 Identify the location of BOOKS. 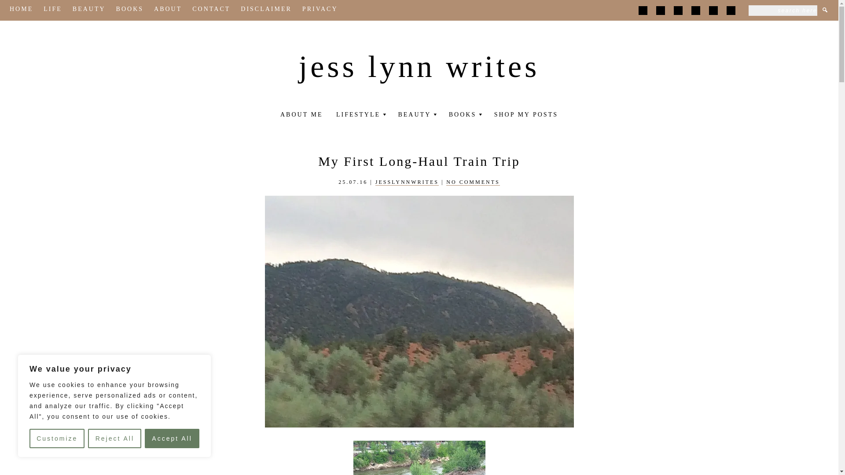
(130, 10).